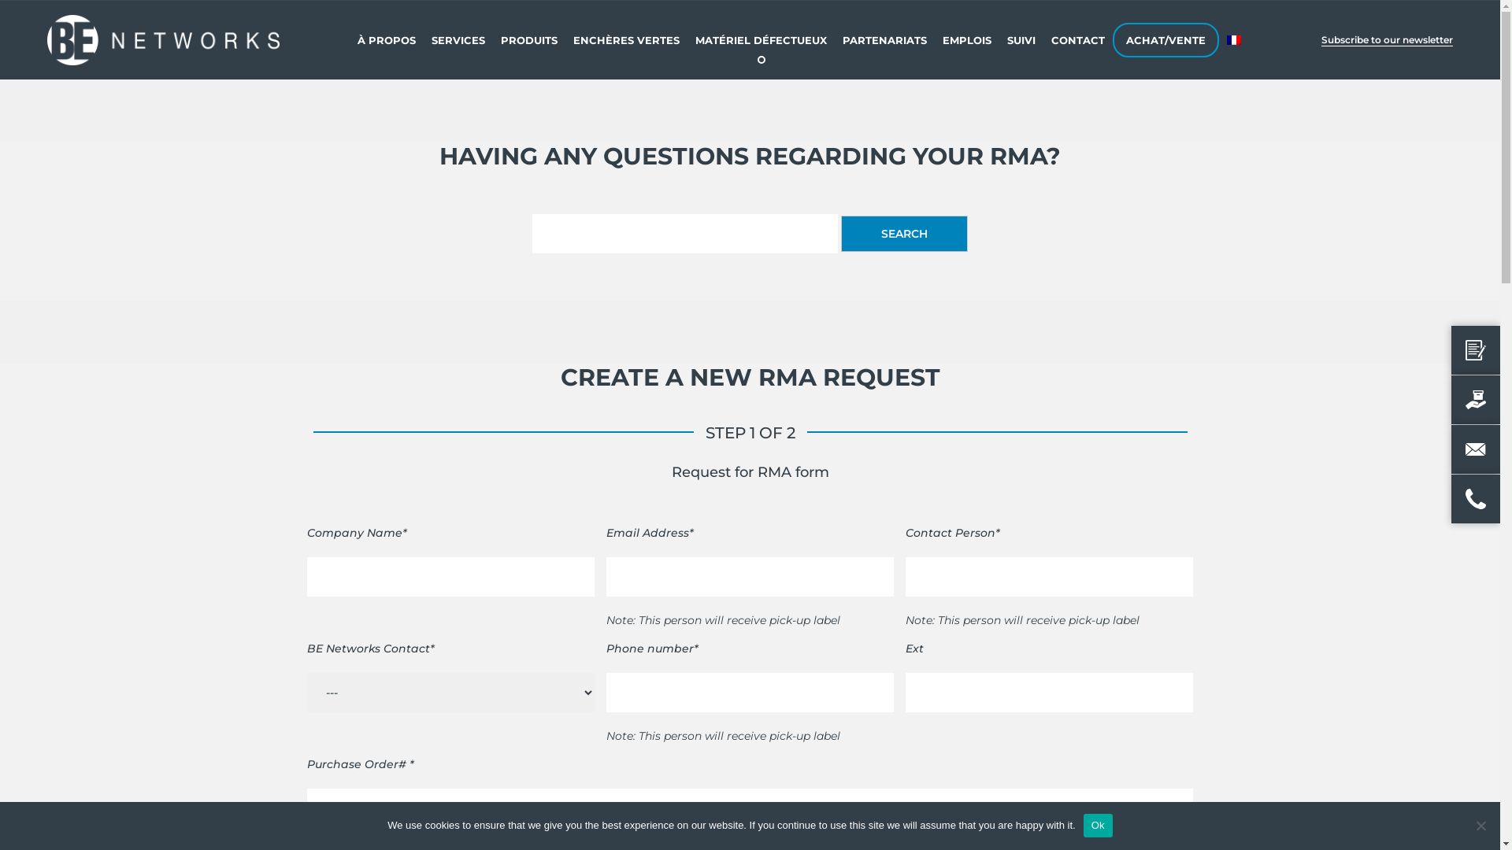 The image size is (1512, 850). Describe the element at coordinates (1476, 400) in the screenshot. I see `Vendre votre produit` at that location.